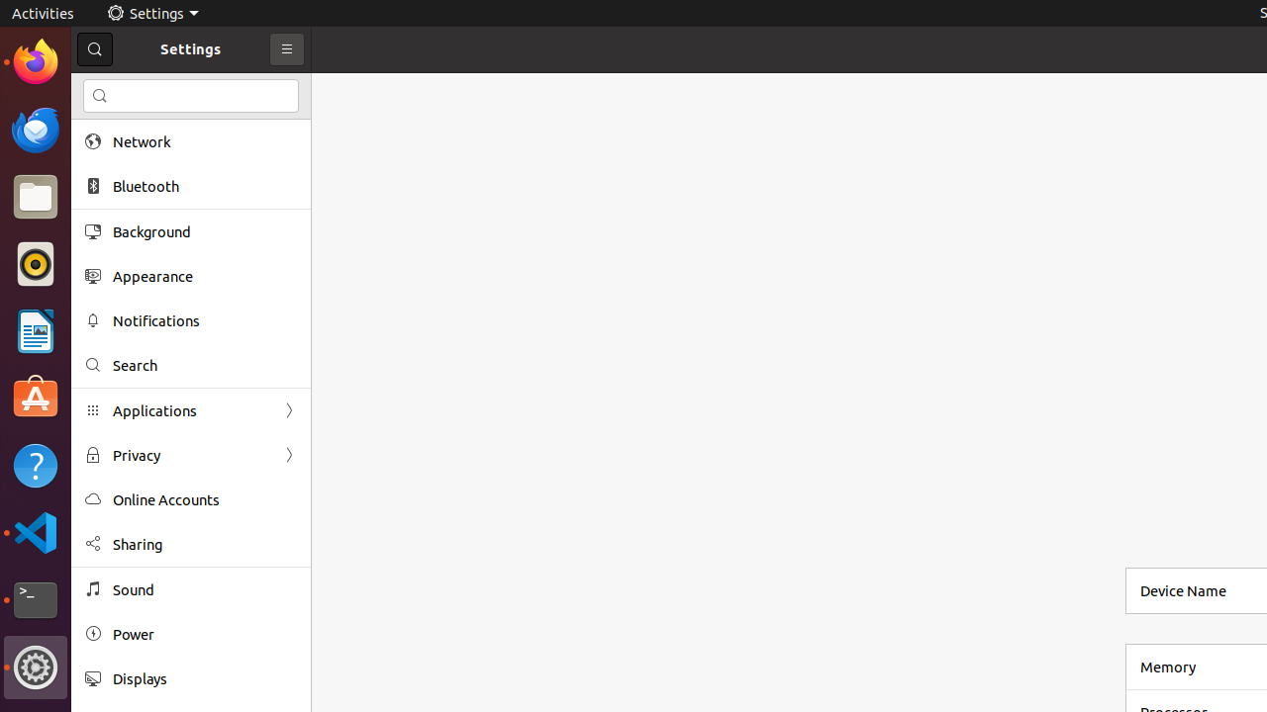 The height and width of the screenshot is (712, 1267). What do you see at coordinates (36, 667) in the screenshot?
I see `Settings` at bounding box center [36, 667].